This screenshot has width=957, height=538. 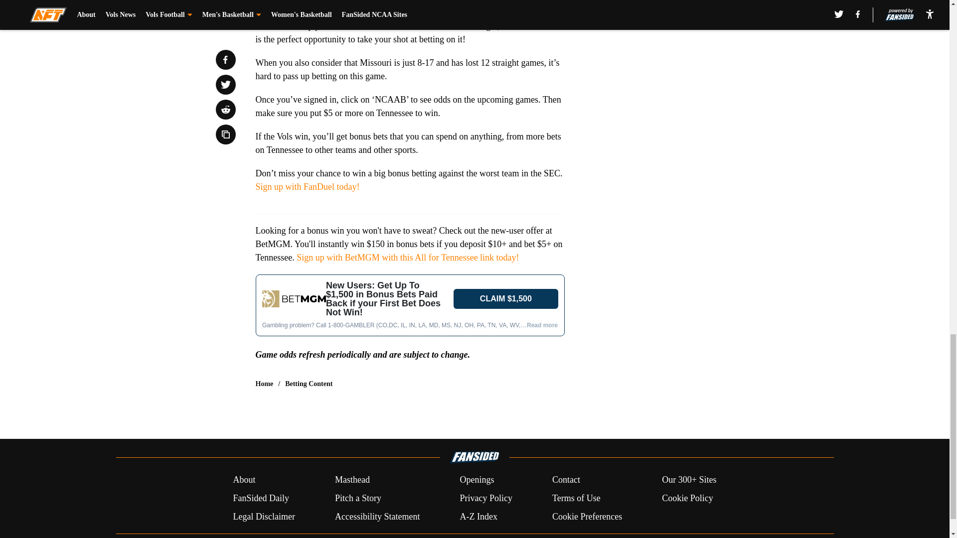 What do you see at coordinates (309, 384) in the screenshot?
I see `Betting Content` at bounding box center [309, 384].